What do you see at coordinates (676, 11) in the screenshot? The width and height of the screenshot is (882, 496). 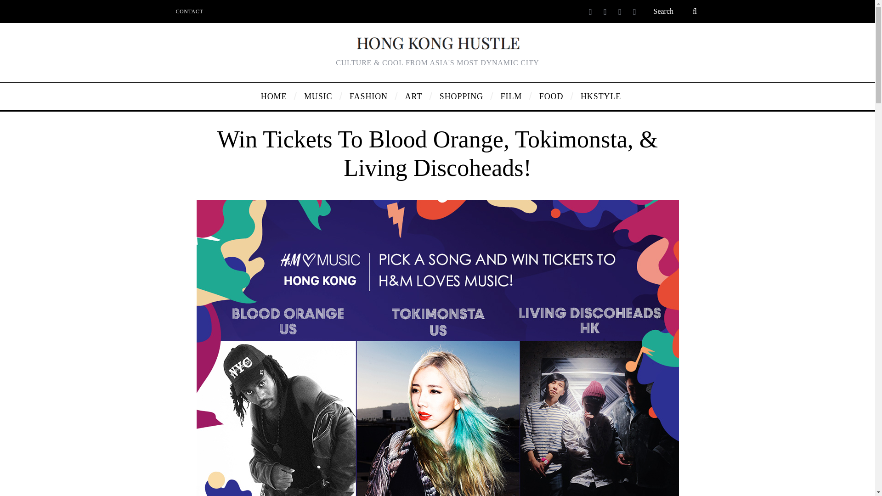 I see `Search` at bounding box center [676, 11].